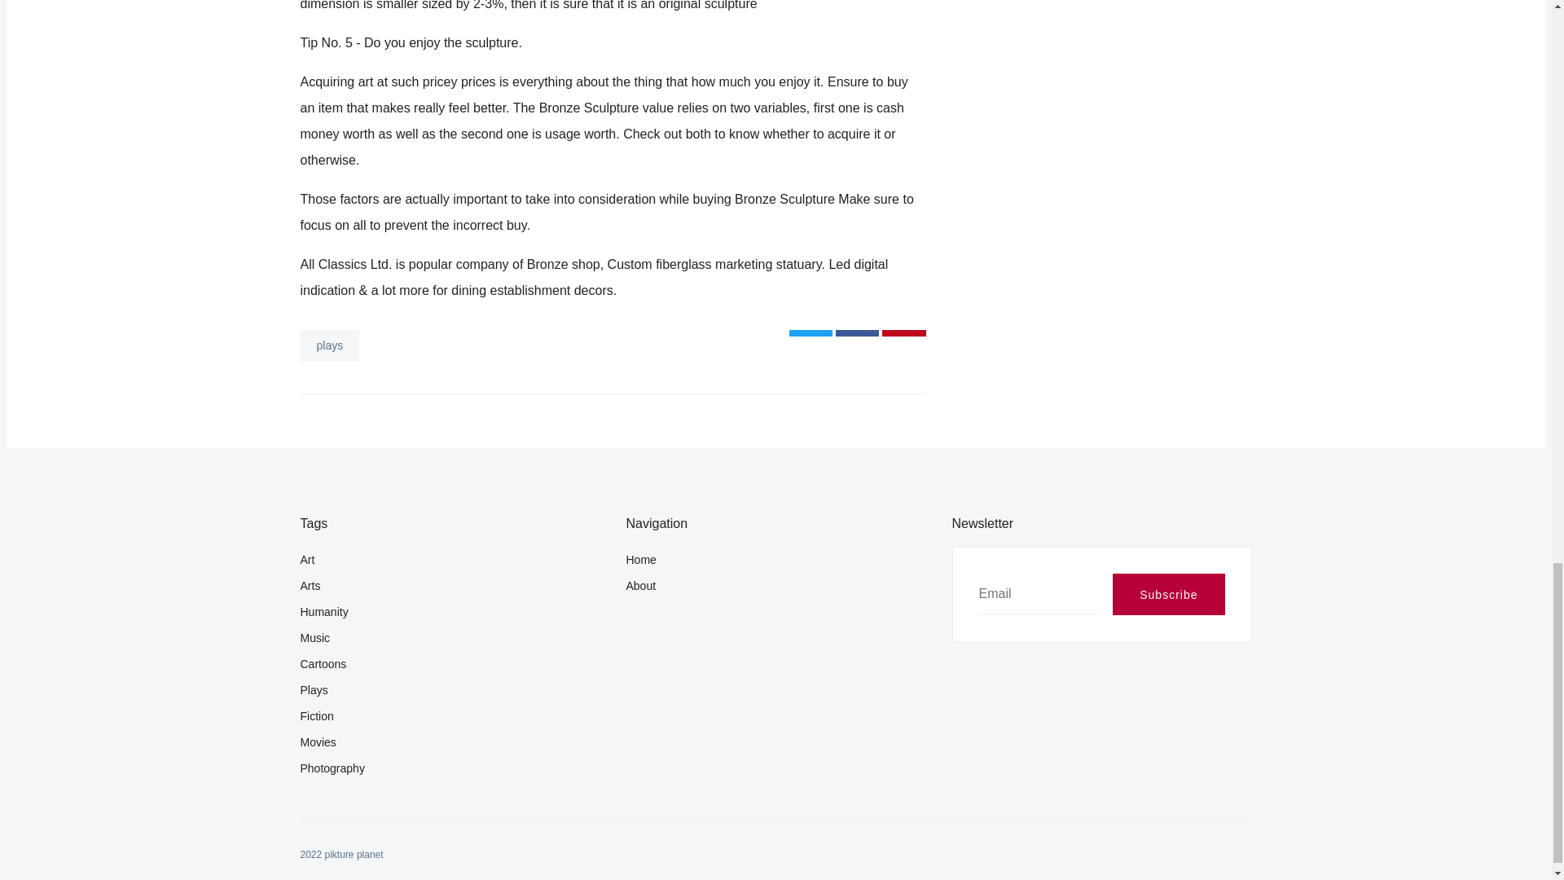 The image size is (1564, 880). What do you see at coordinates (450, 689) in the screenshot?
I see `Plays` at bounding box center [450, 689].